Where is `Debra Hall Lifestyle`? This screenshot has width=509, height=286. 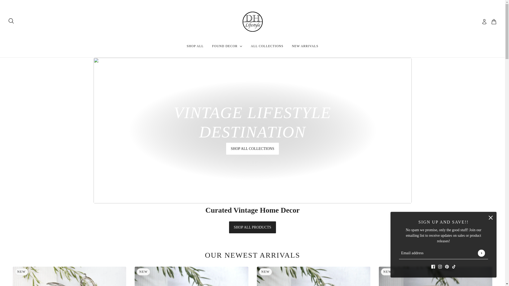 Debra Hall Lifestyle is located at coordinates (252, 22).